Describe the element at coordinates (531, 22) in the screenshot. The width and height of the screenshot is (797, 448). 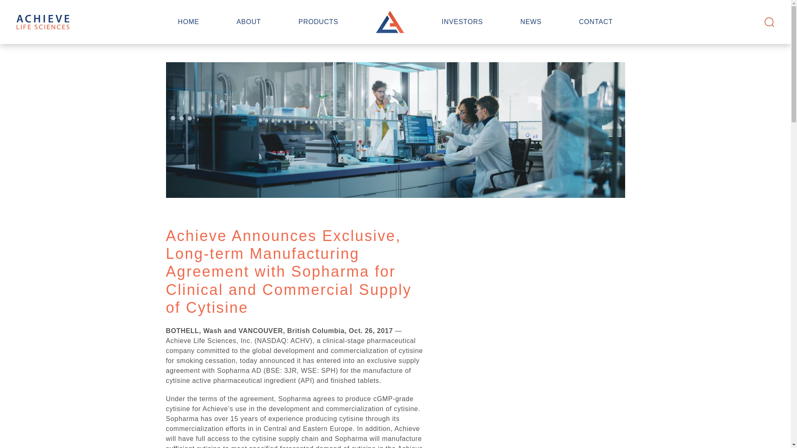
I see `NEWS` at that location.